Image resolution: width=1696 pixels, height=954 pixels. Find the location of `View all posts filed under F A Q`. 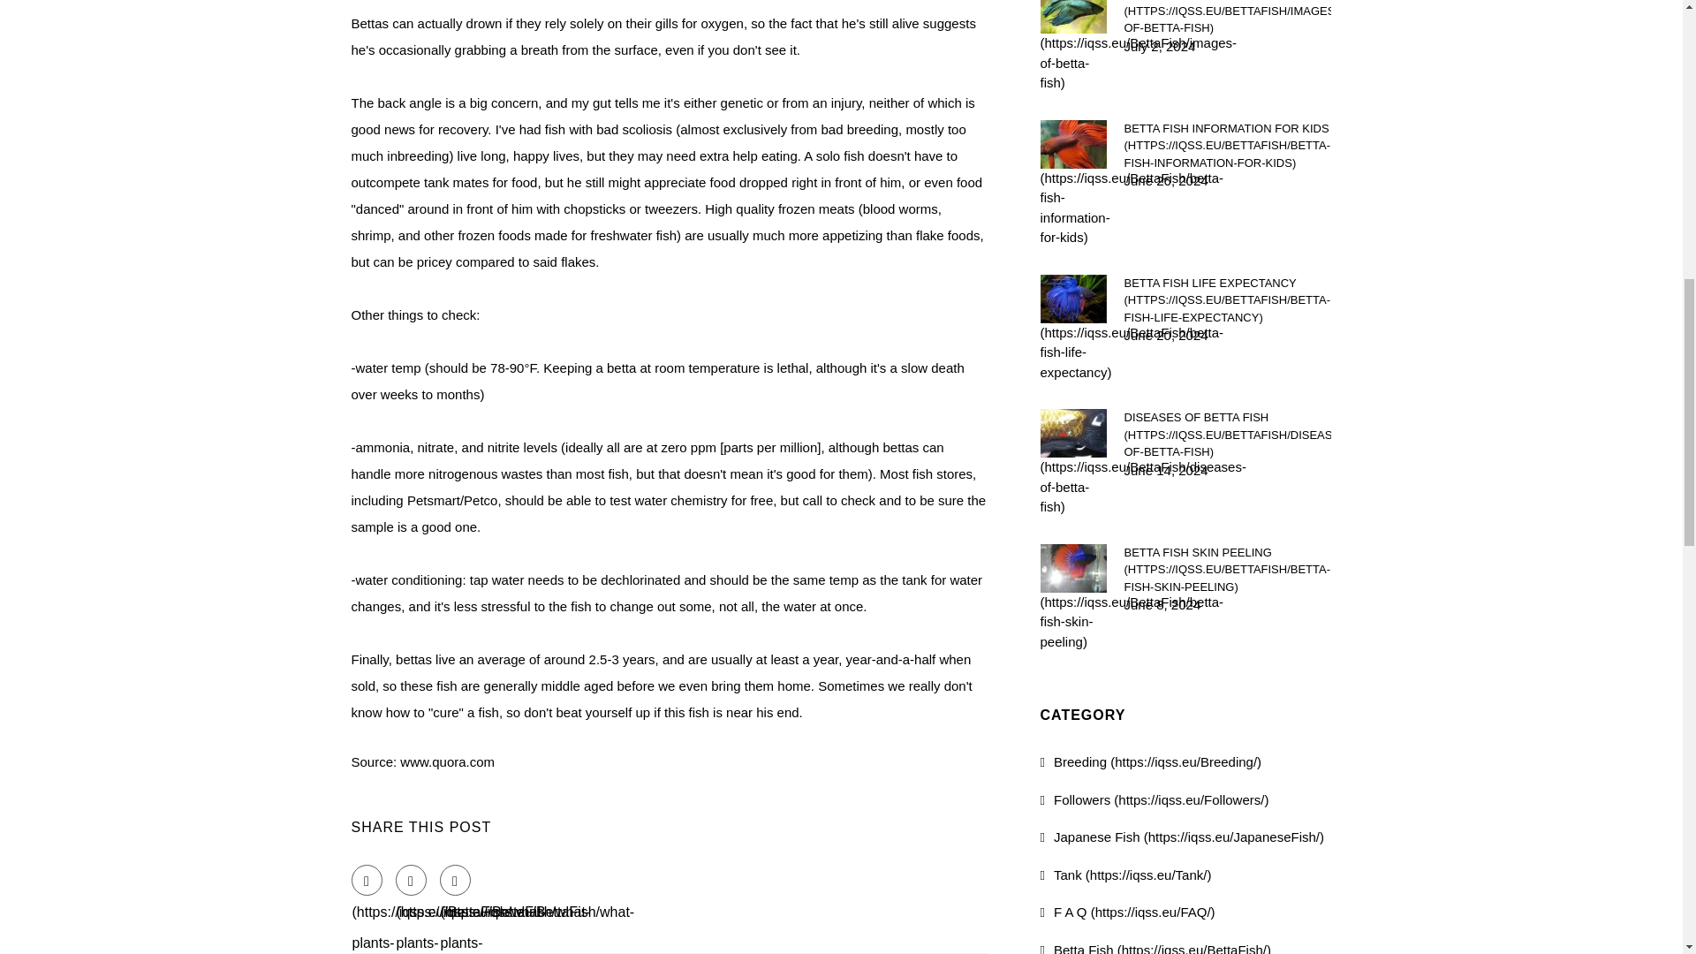

View all posts filed under F A Q is located at coordinates (1128, 912).